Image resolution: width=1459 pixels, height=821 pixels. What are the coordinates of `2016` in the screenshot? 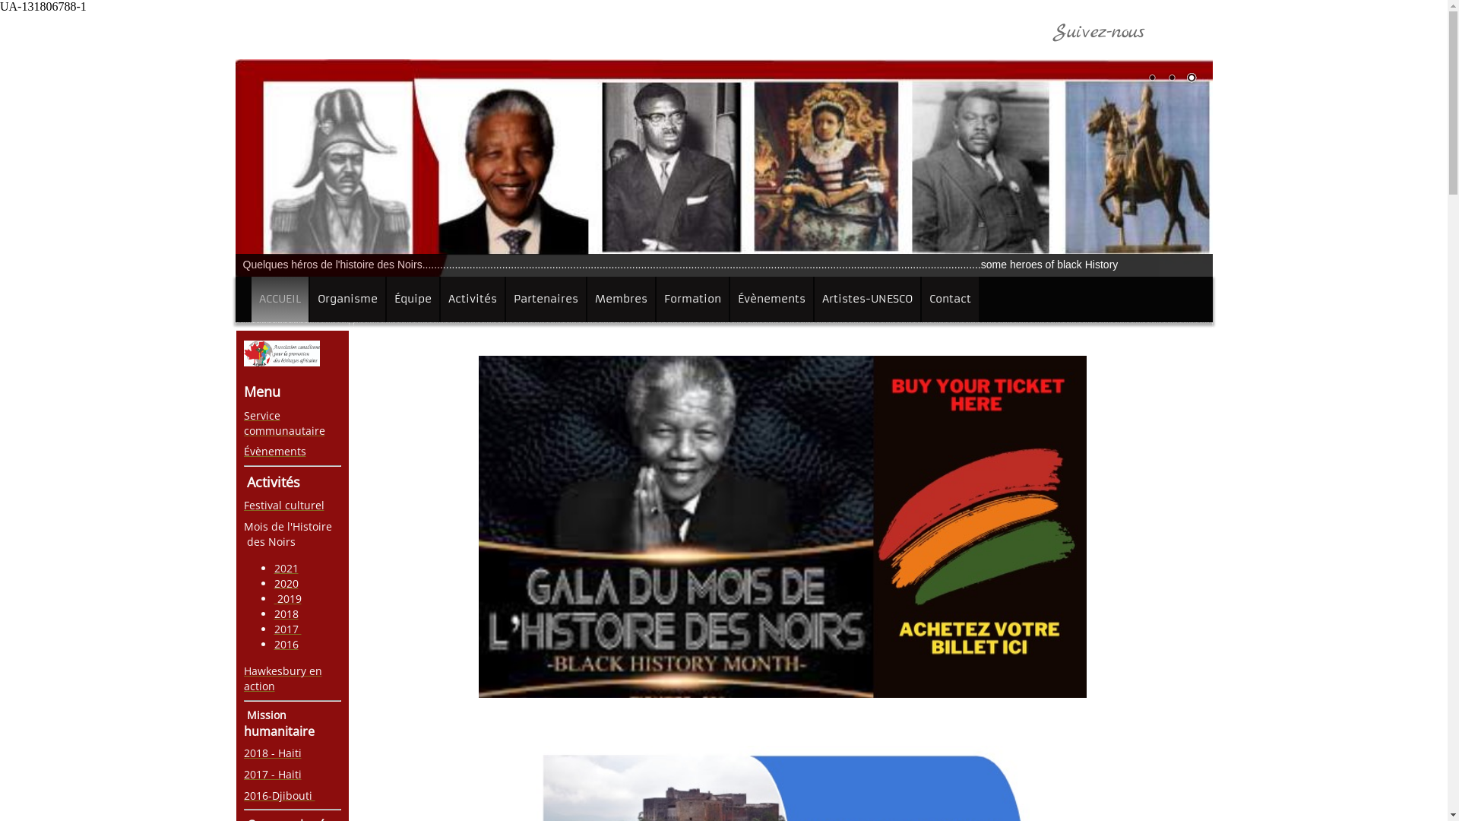 It's located at (286, 645).